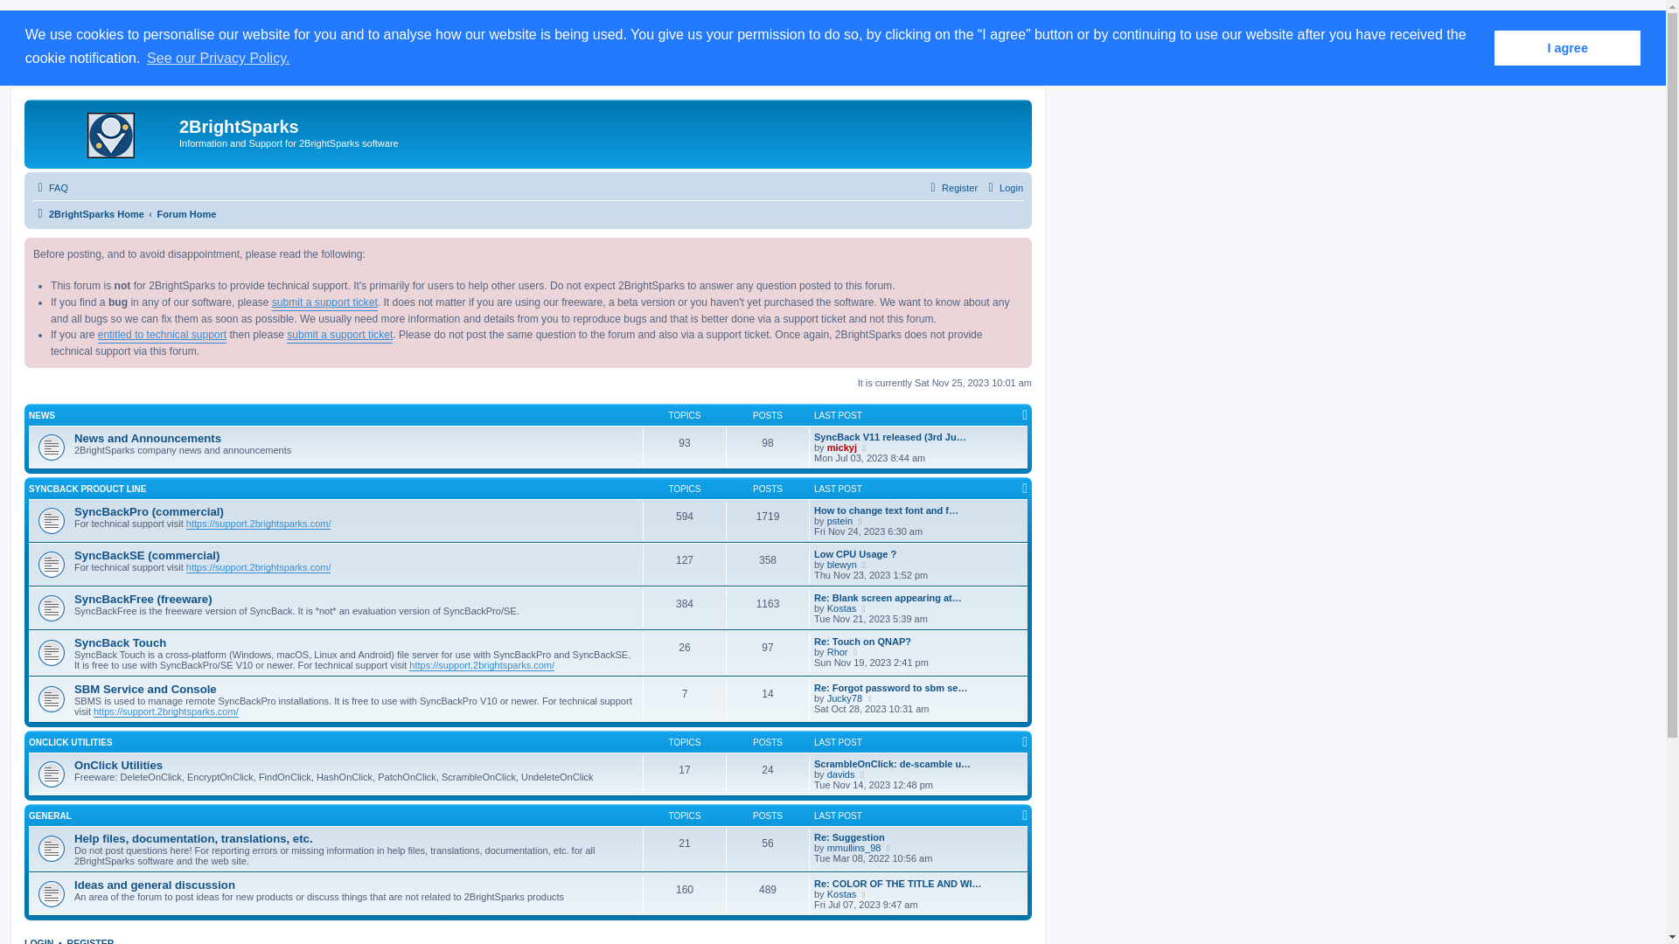  What do you see at coordinates (864, 608) in the screenshot?
I see `View the latest post` at bounding box center [864, 608].